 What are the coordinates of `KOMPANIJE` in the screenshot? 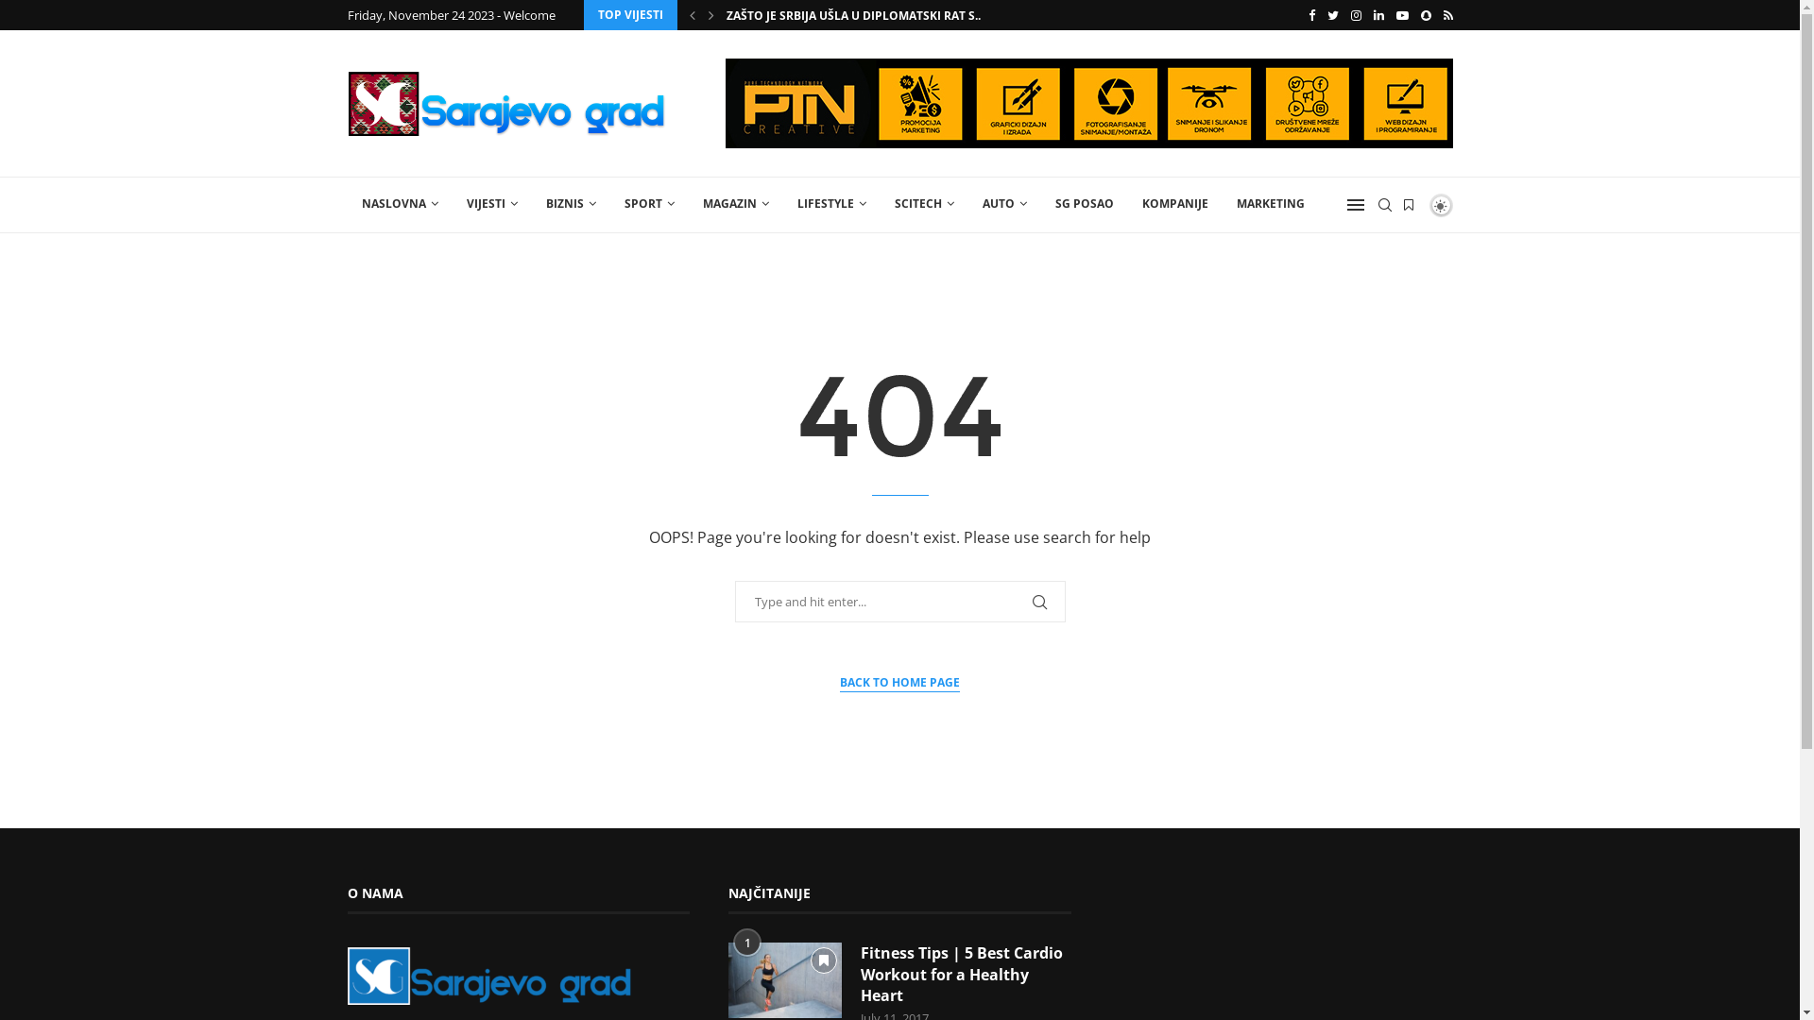 It's located at (1175, 204).